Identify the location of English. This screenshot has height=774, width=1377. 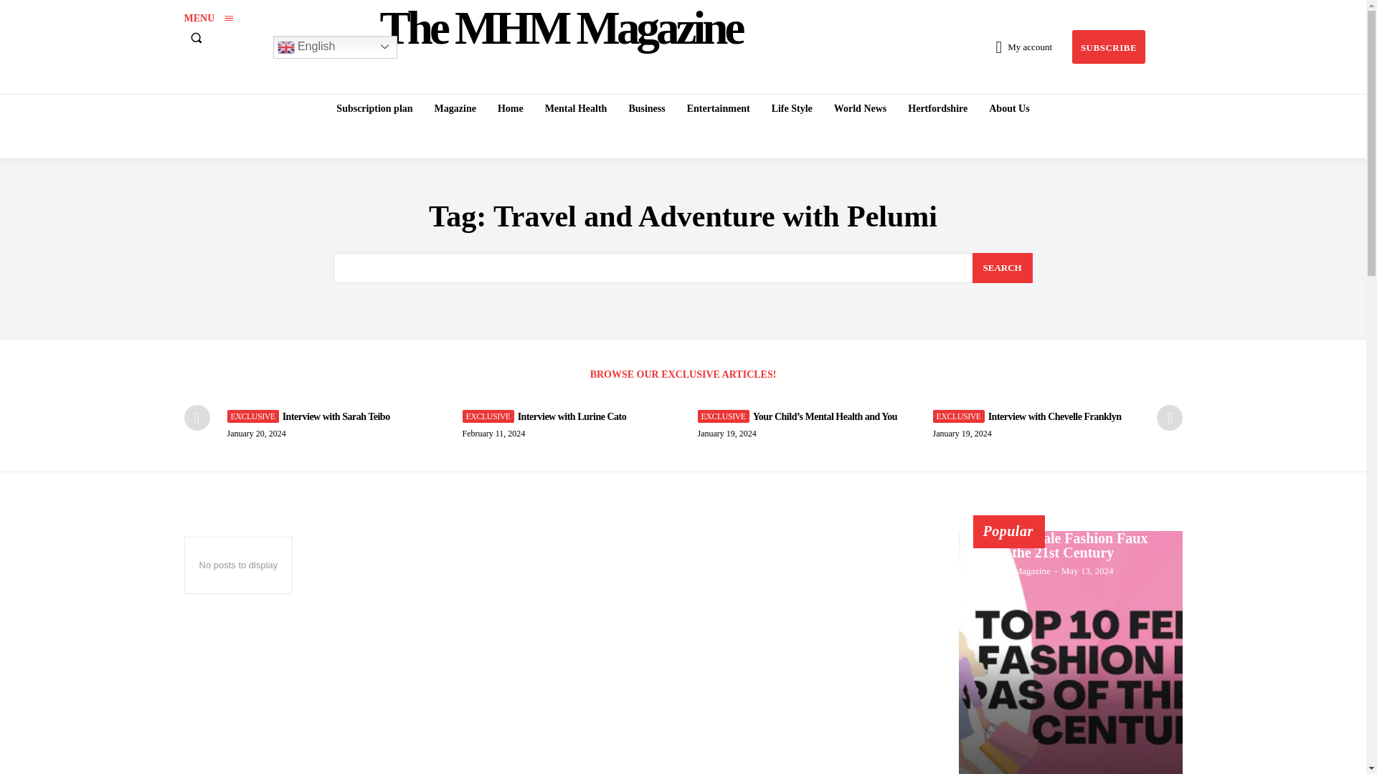
(334, 47).